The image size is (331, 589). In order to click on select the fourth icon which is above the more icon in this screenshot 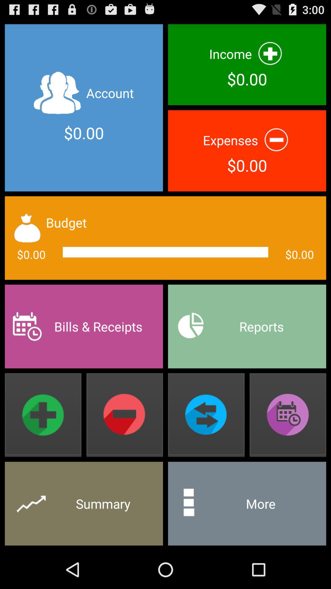, I will do `click(288, 415)`.